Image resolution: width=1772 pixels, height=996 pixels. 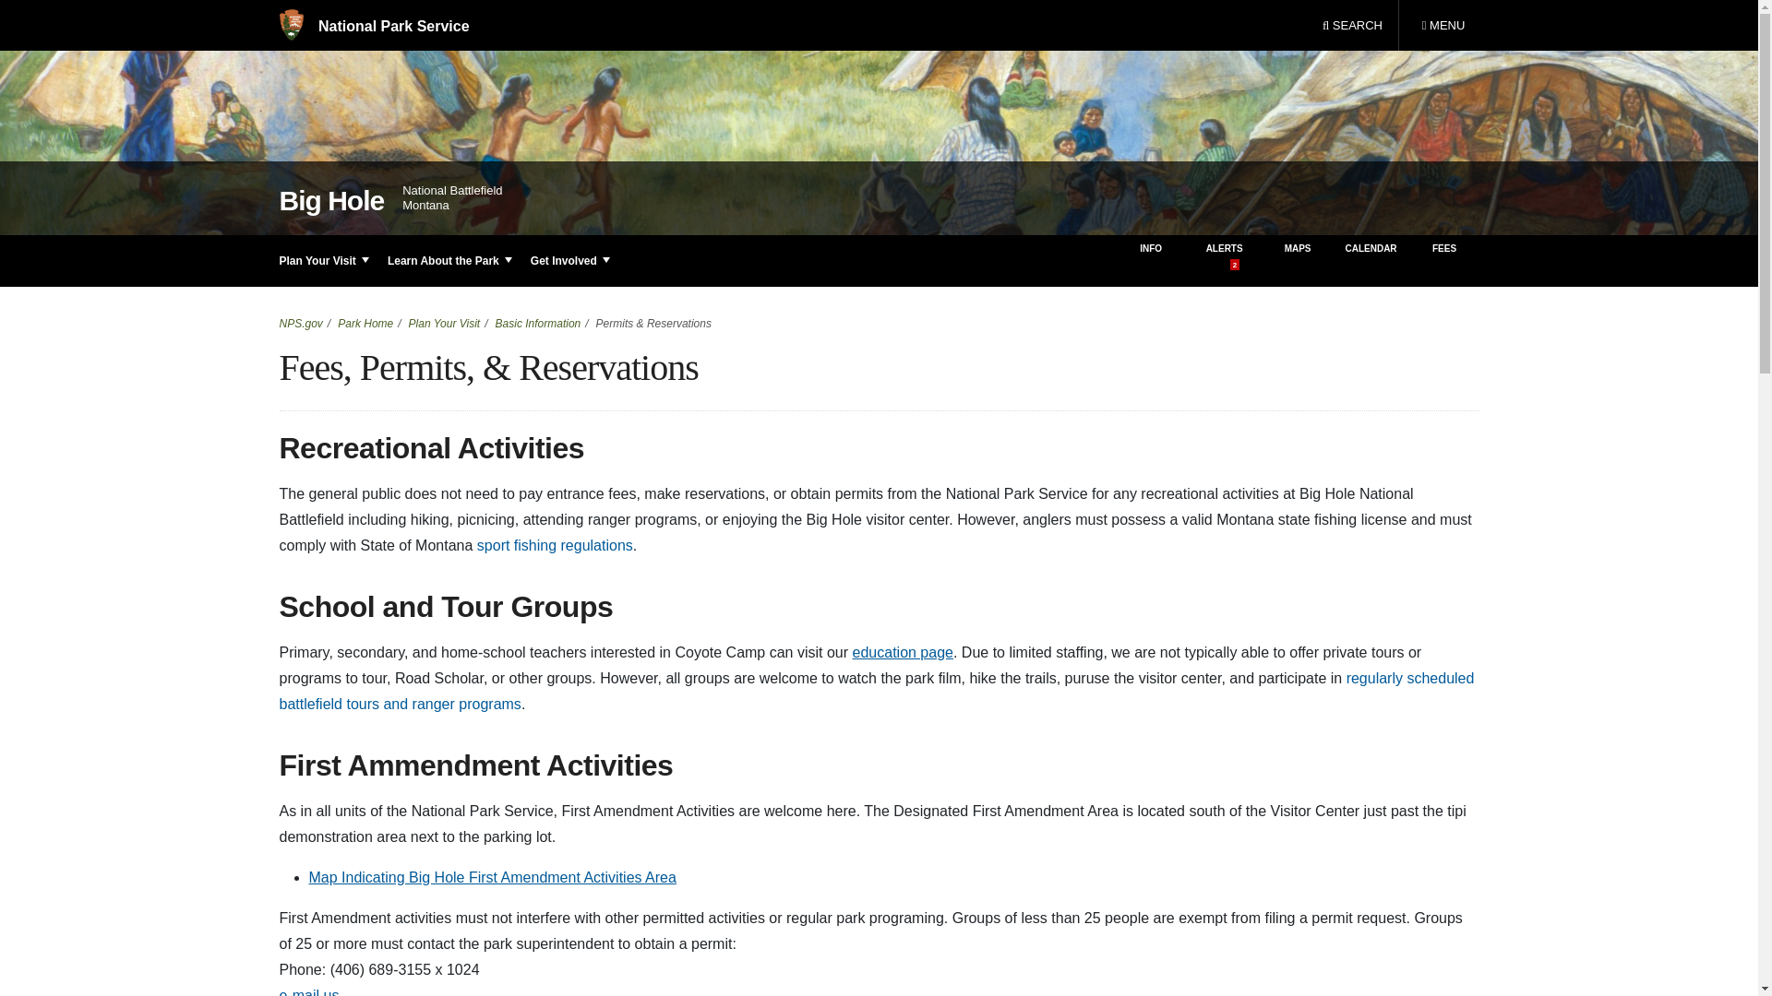 What do you see at coordinates (373, 26) in the screenshot?
I see `SEARCH` at bounding box center [373, 26].